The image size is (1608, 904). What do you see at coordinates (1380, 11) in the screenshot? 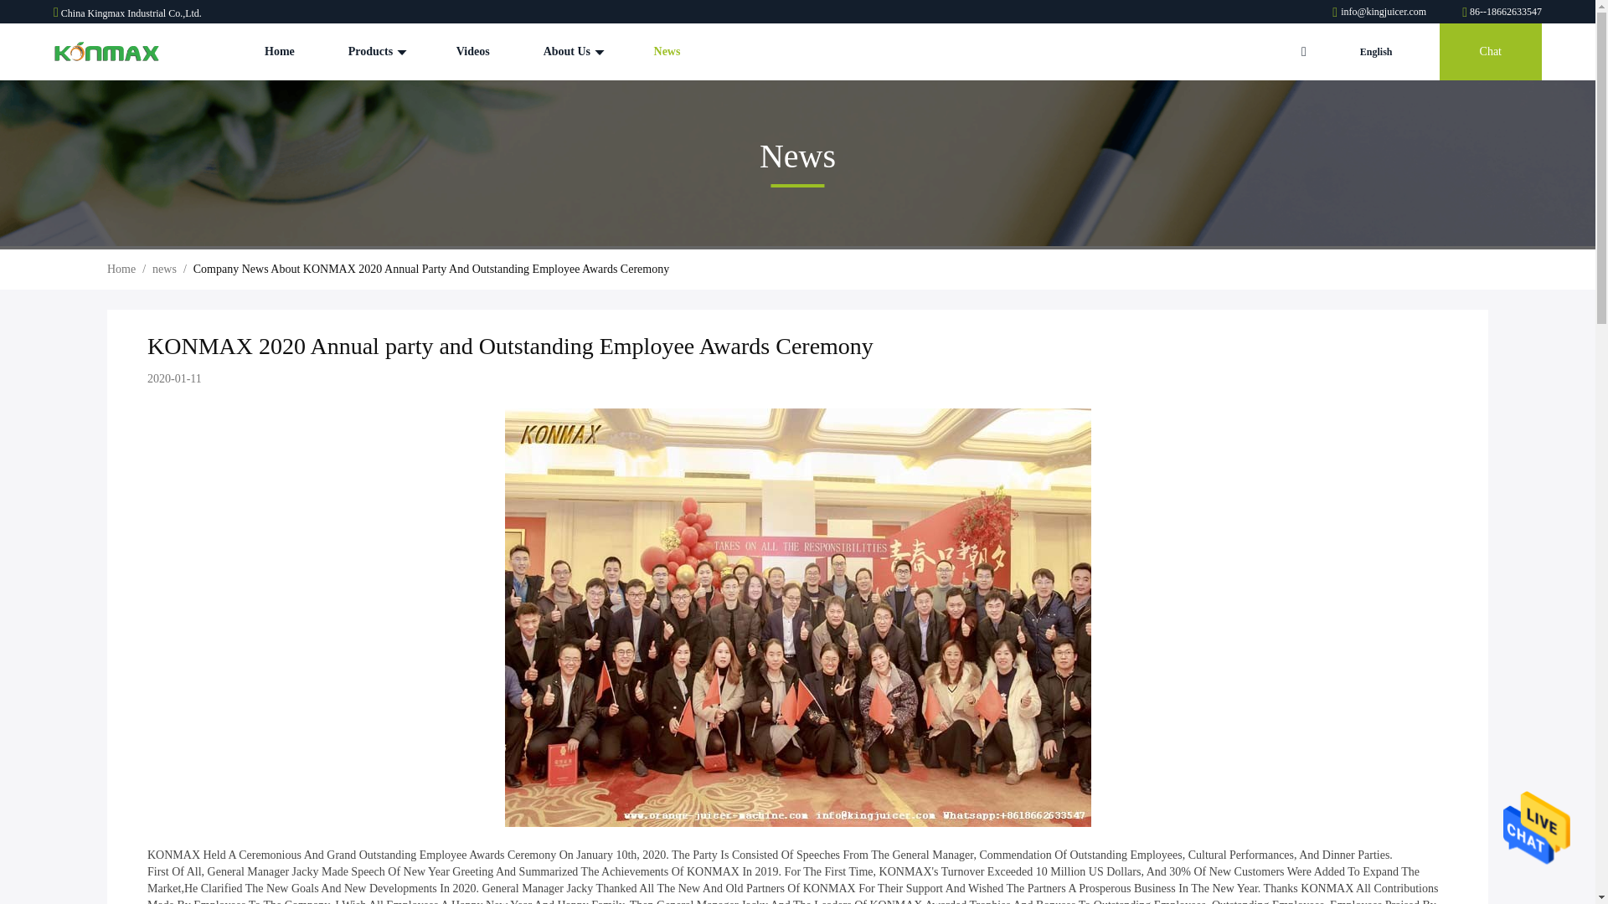
I see `China Kingmax Industrial Co.,ltd.` at bounding box center [1380, 11].